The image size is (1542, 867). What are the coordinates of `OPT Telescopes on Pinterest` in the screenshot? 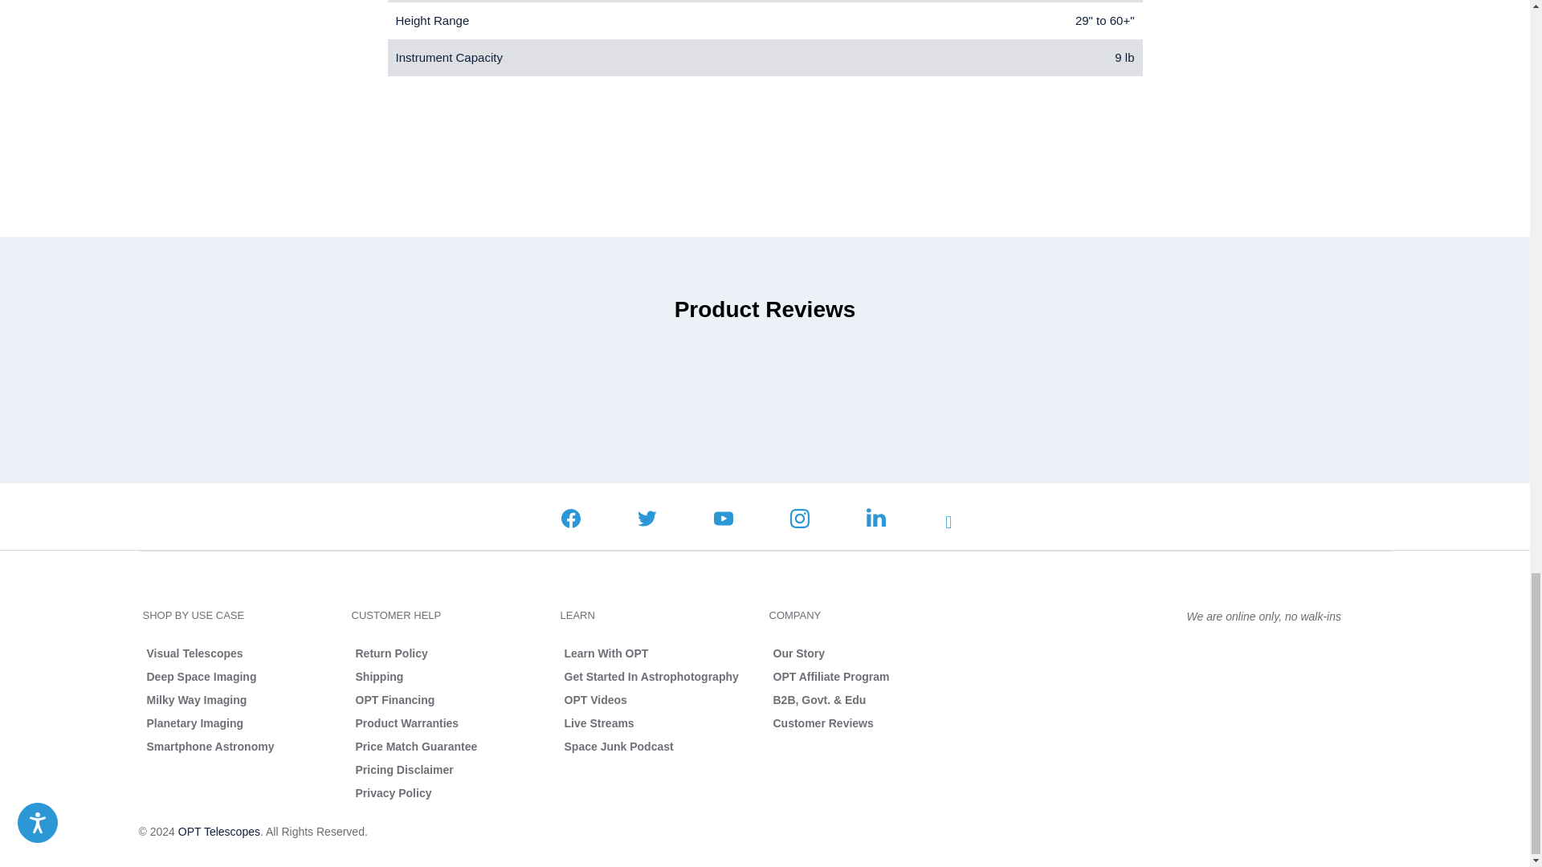 It's located at (954, 523).